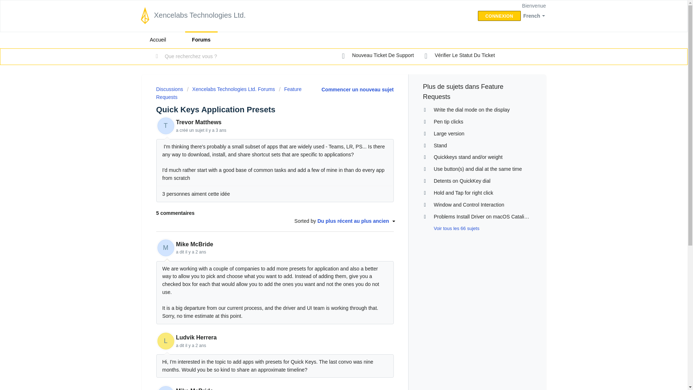 The image size is (693, 390). What do you see at coordinates (469, 204) in the screenshot?
I see `Window and Control Interaction` at bounding box center [469, 204].